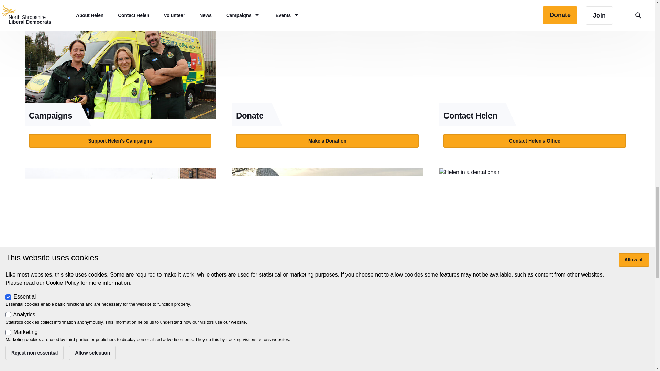 The height and width of the screenshot is (371, 660). I want to click on Donate, so click(327, 65).